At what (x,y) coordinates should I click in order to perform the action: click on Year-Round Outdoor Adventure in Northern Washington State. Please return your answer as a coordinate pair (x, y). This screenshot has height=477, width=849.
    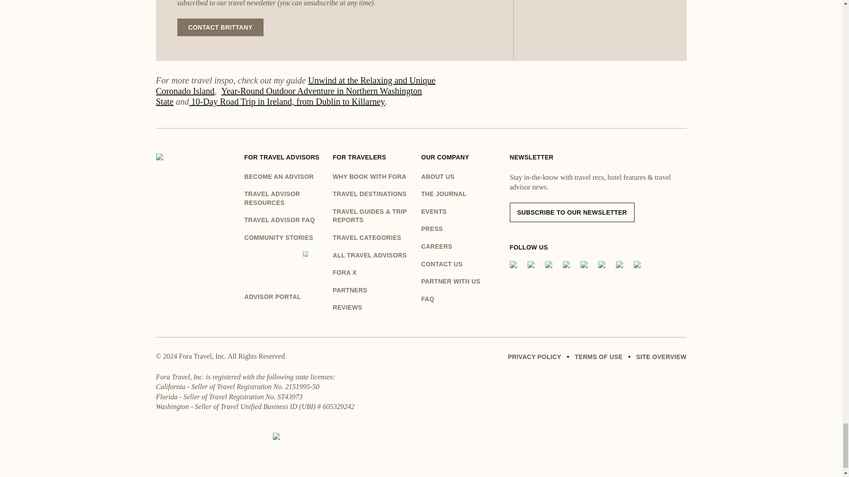
    Looking at the image, I should click on (288, 96).